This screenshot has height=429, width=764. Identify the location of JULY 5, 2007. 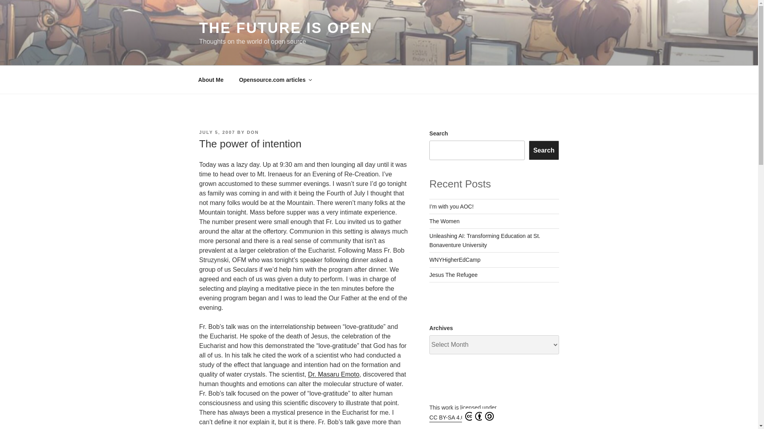
(217, 132).